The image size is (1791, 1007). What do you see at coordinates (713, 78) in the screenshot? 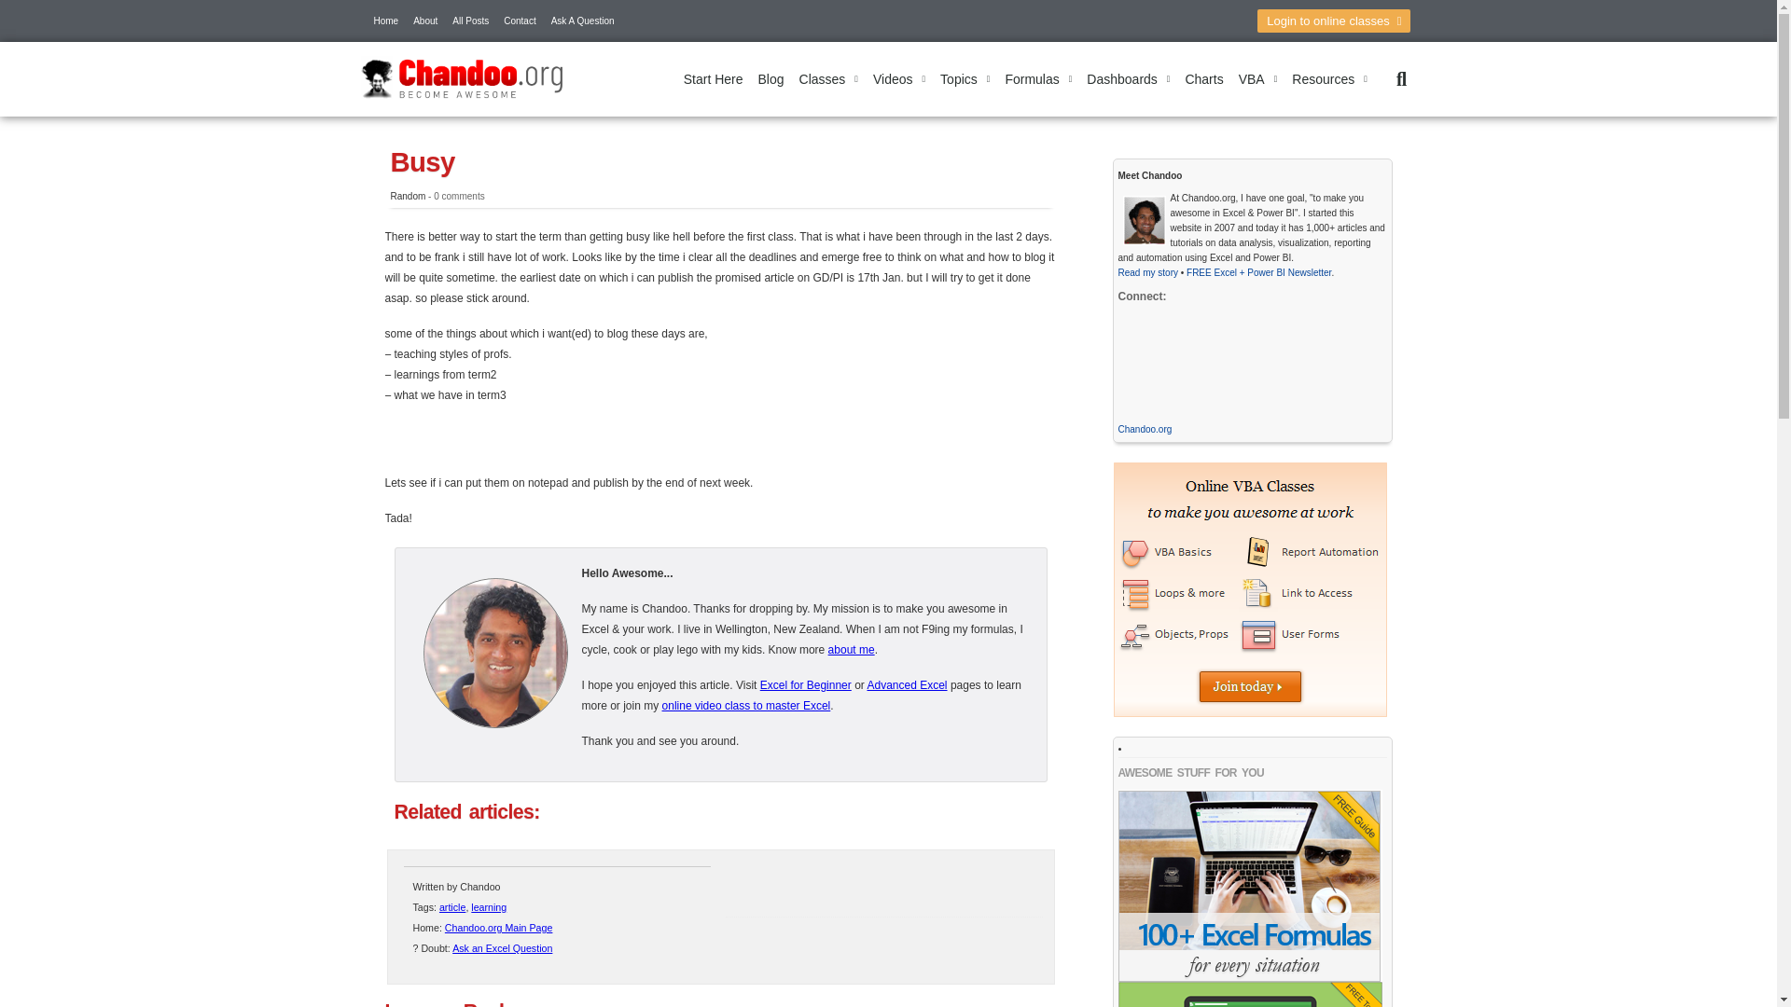
I see `Start Here` at bounding box center [713, 78].